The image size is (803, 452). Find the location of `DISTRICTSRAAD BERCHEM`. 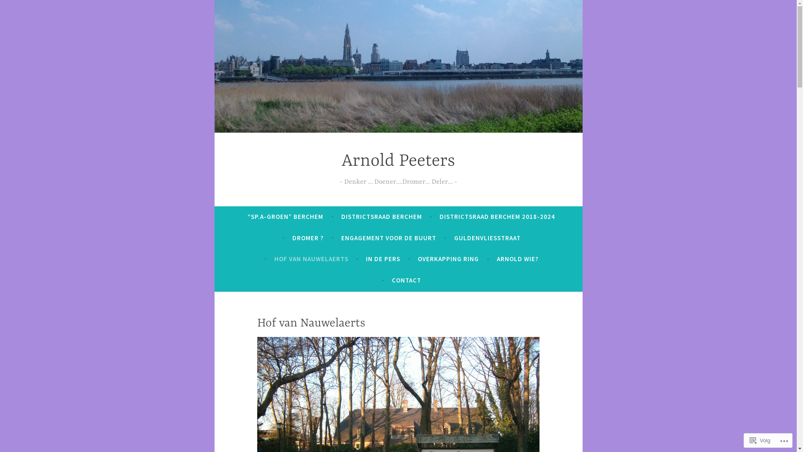

DISTRICTSRAAD BERCHEM is located at coordinates (381, 217).